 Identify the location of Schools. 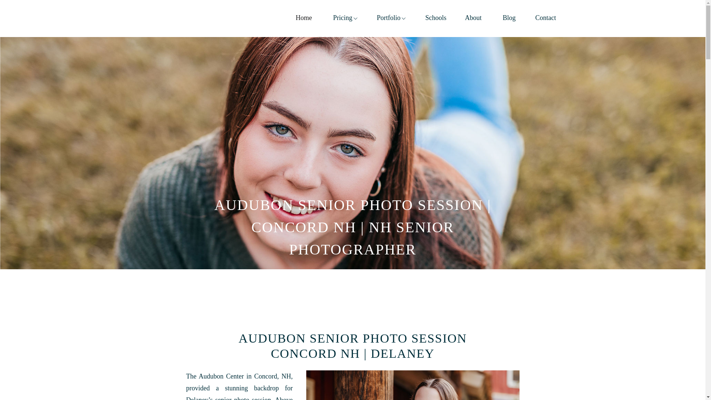
(435, 19).